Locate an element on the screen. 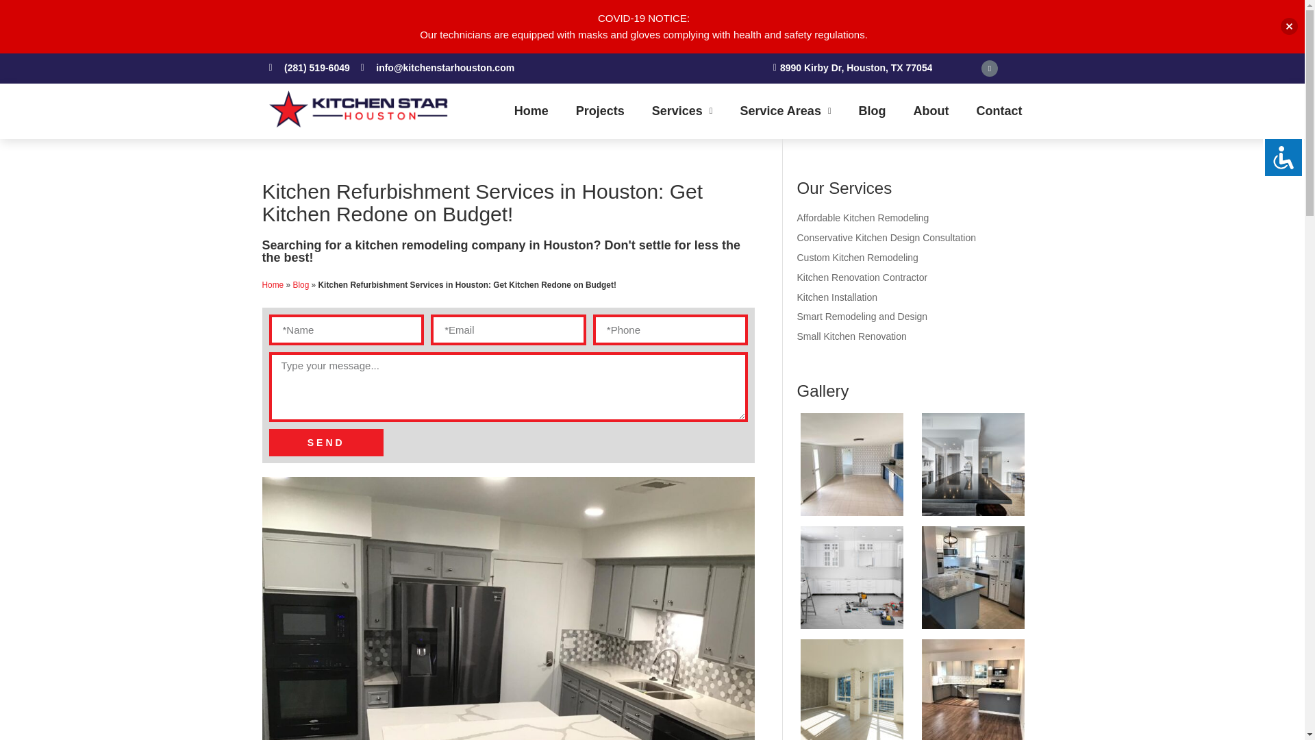 The height and width of the screenshot is (740, 1315). Contact is located at coordinates (999, 111).